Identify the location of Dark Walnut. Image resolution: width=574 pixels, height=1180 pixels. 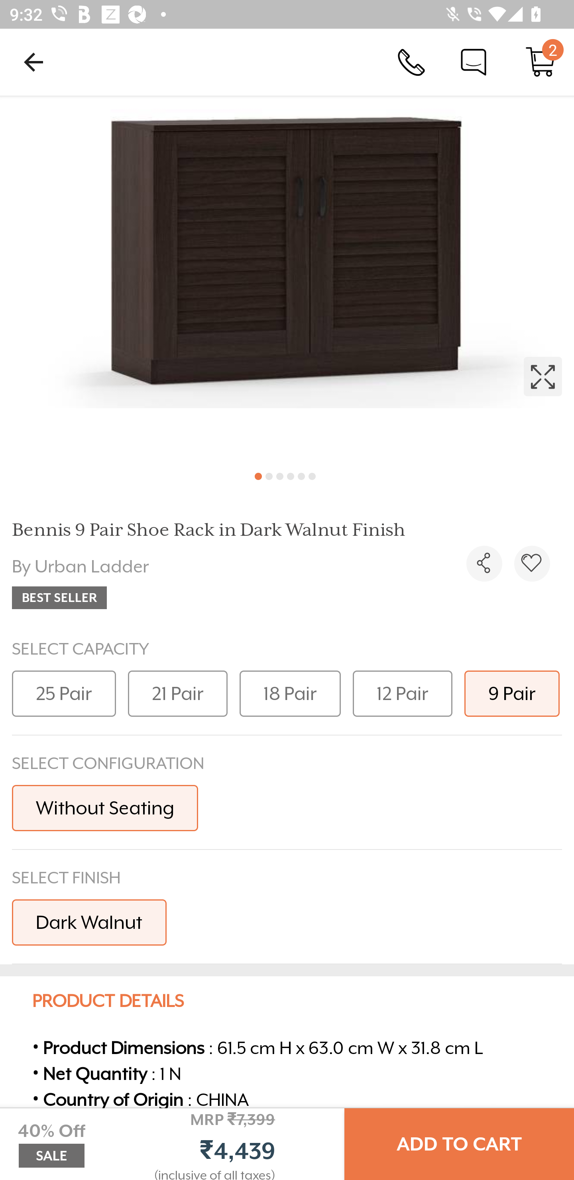
(89, 922).